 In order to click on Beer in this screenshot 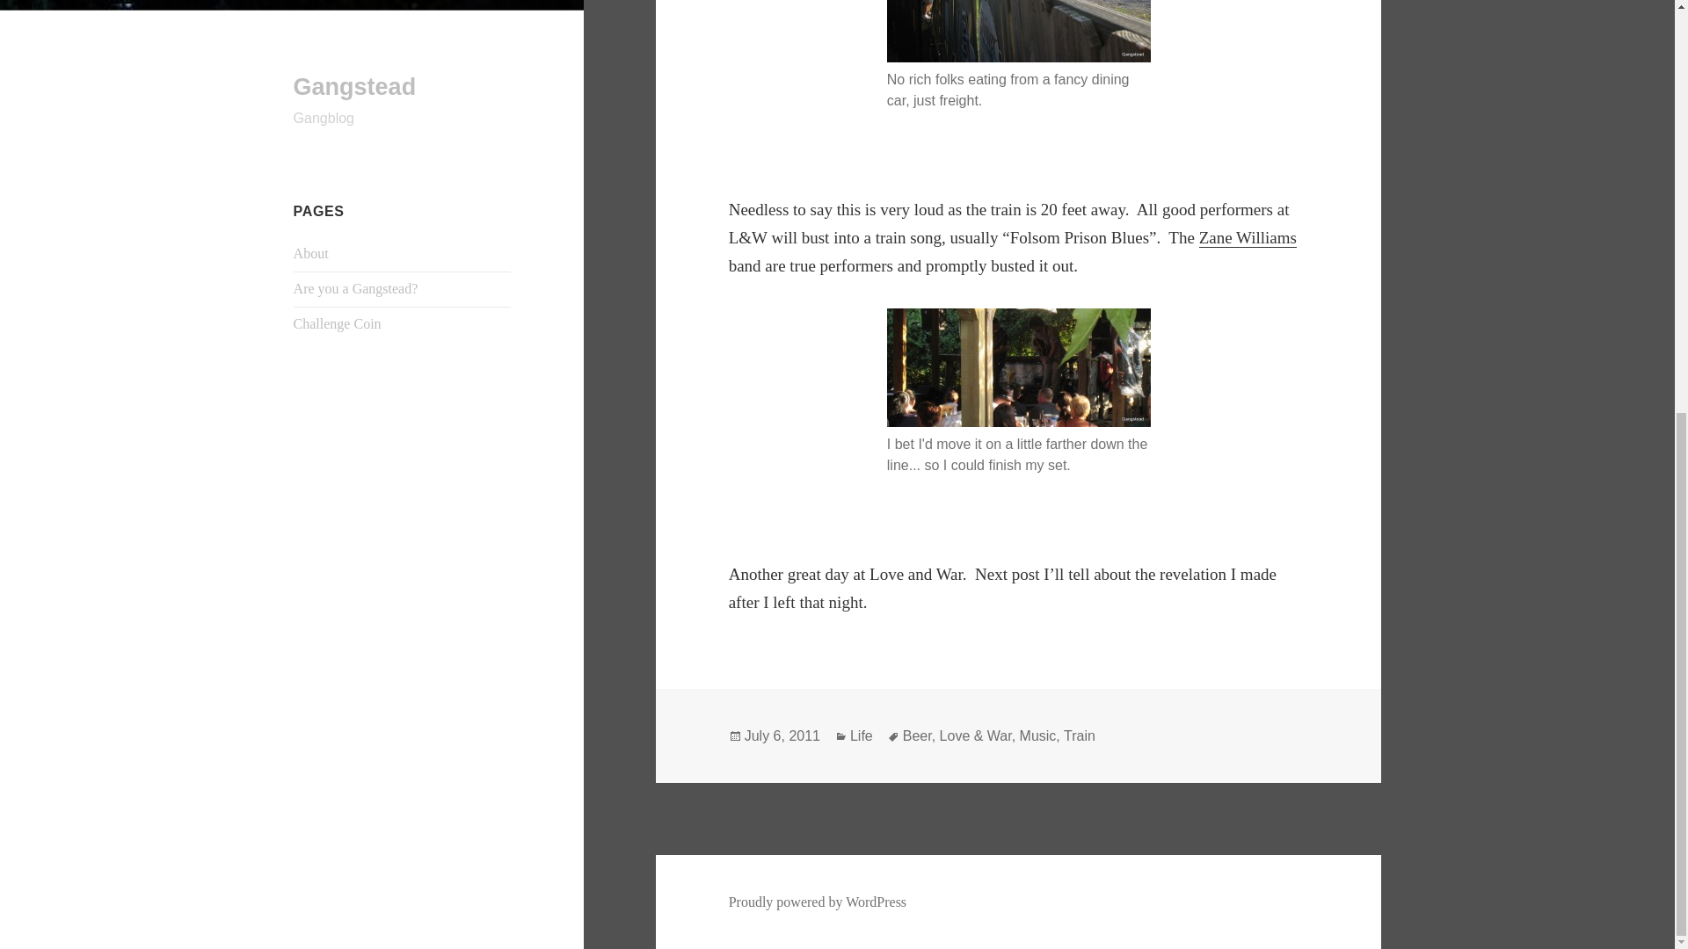, I will do `click(917, 736)`.